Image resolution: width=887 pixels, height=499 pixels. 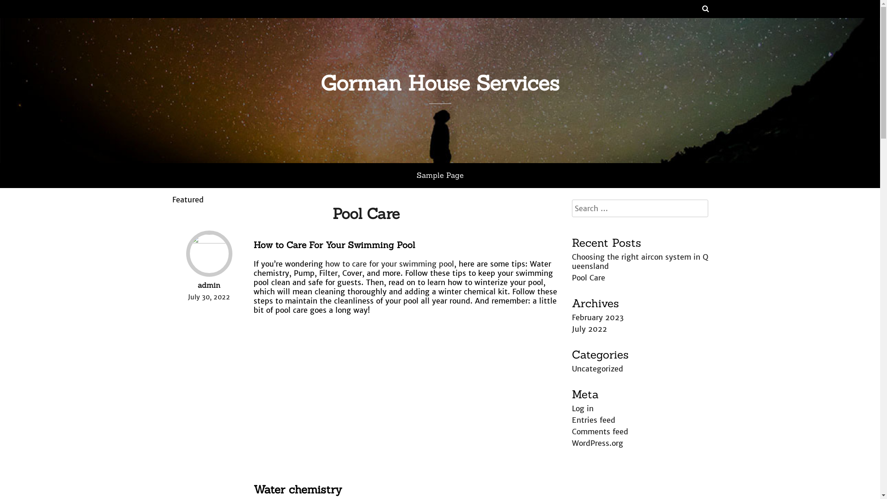 What do you see at coordinates (598, 369) in the screenshot?
I see `Uncategorized` at bounding box center [598, 369].